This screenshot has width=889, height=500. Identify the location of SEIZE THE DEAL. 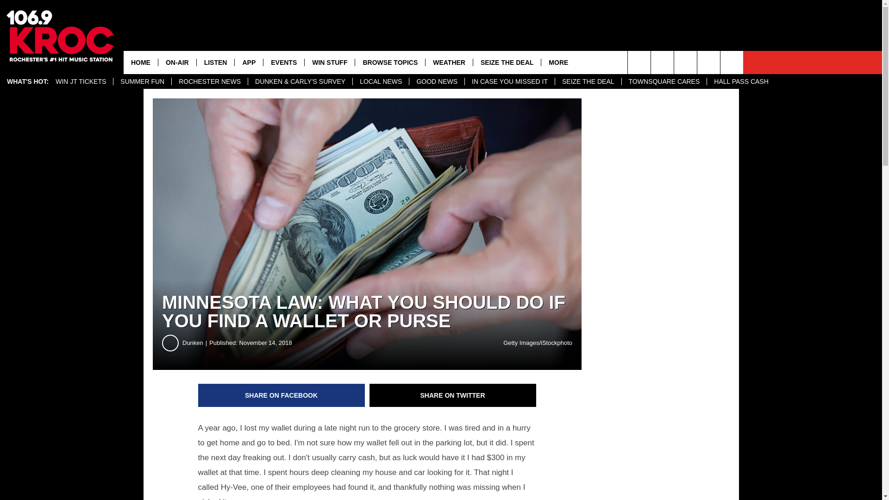
(588, 81).